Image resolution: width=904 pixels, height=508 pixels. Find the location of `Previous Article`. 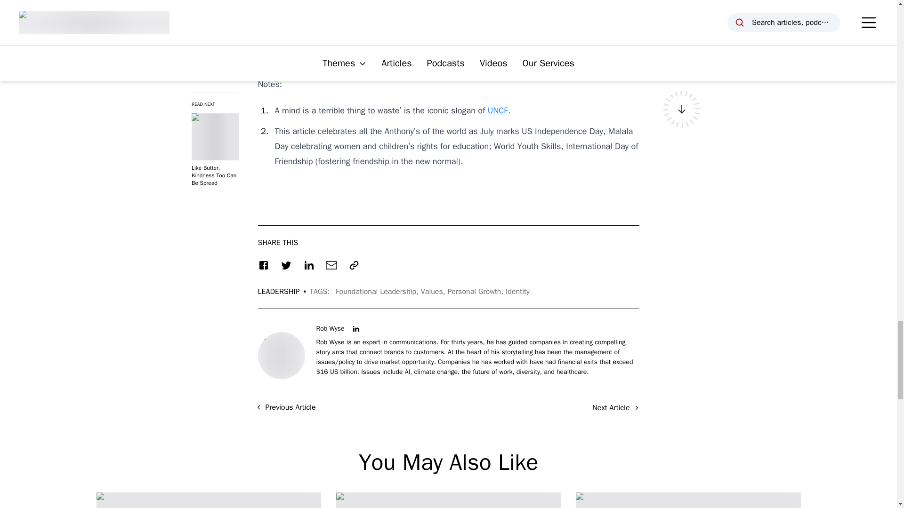

Previous Article is located at coordinates (285, 407).